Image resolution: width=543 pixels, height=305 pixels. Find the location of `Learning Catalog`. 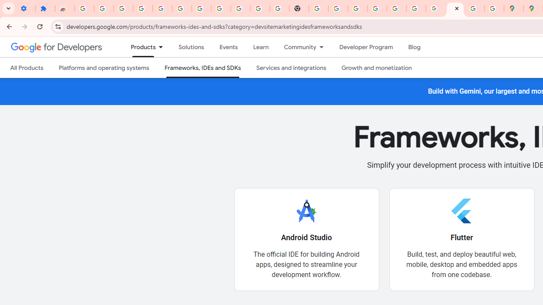

Learning Catalog is located at coordinates (260, 47).